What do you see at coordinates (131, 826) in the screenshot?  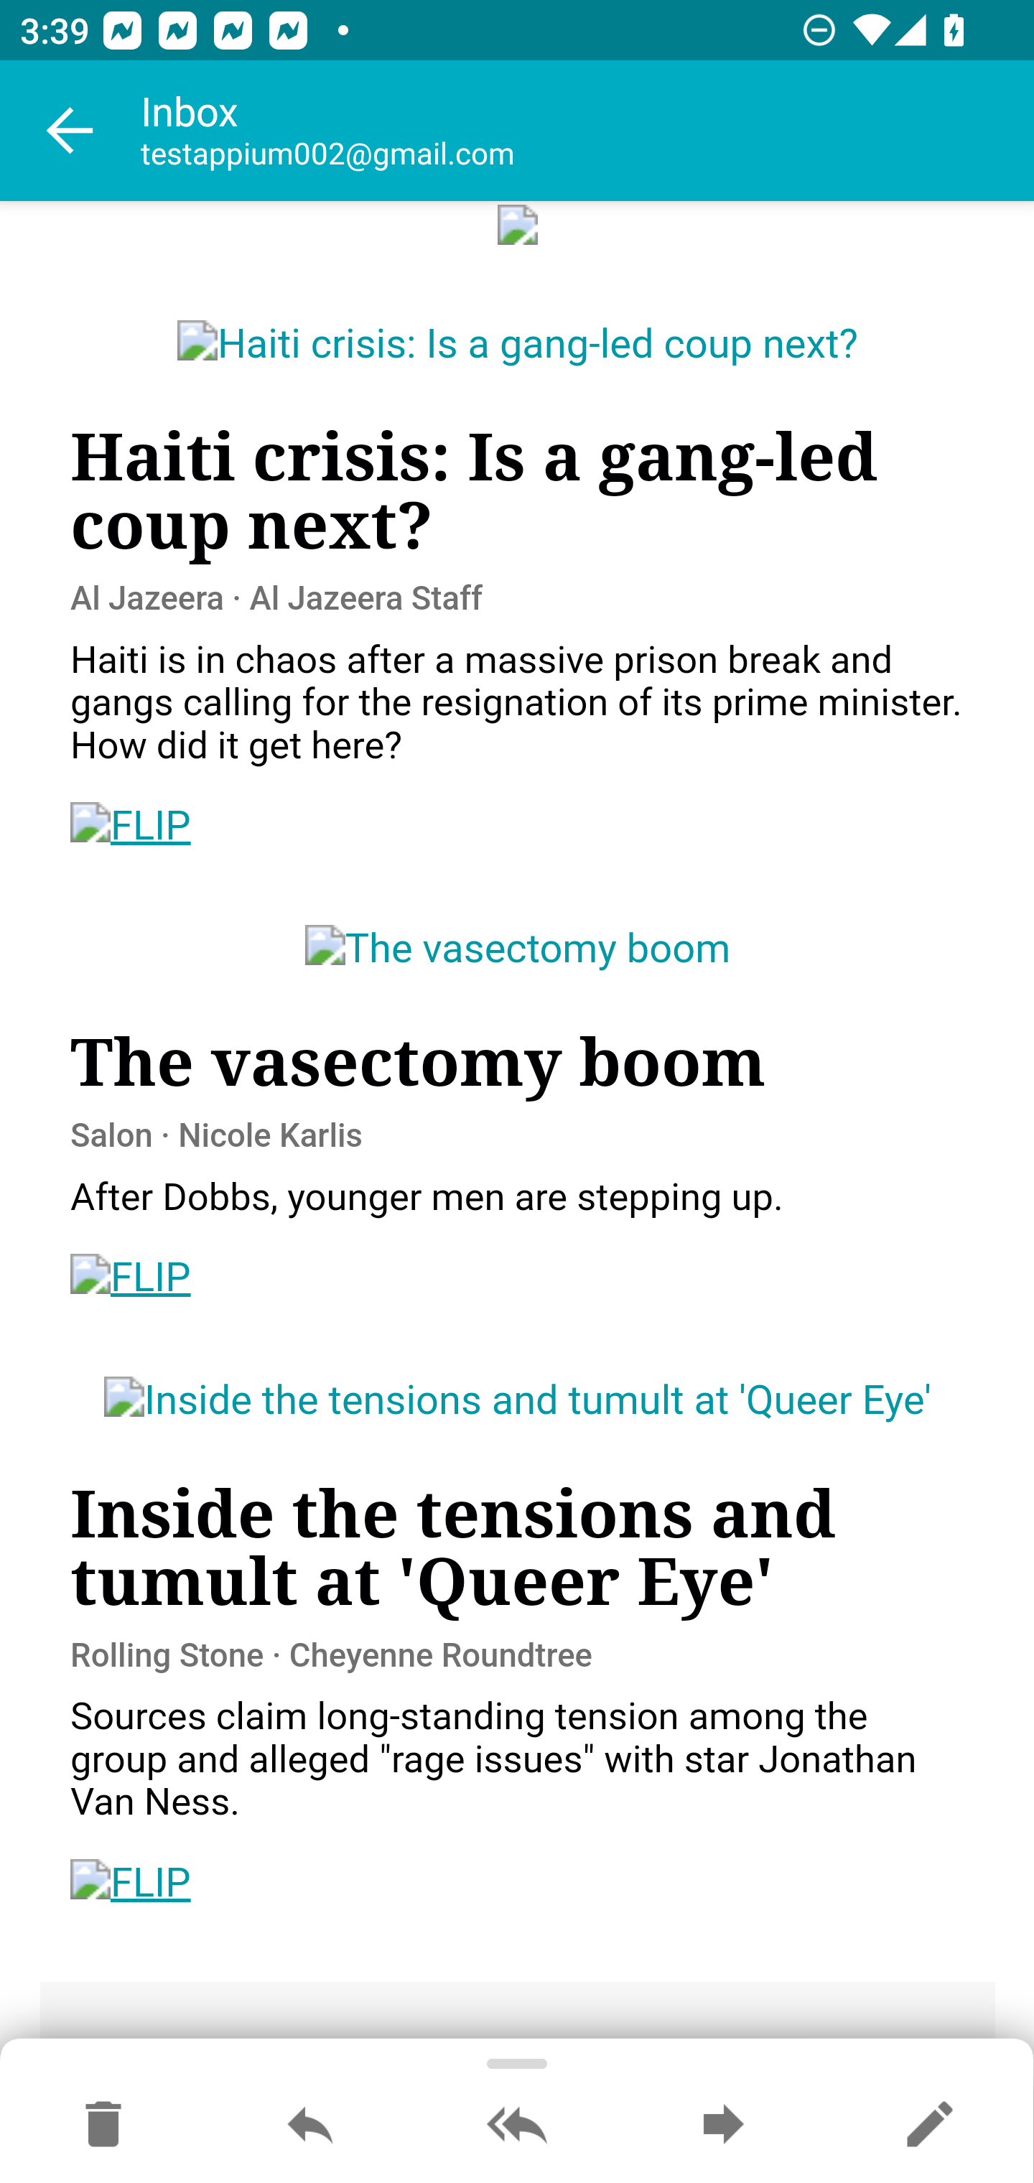 I see `FLIP` at bounding box center [131, 826].